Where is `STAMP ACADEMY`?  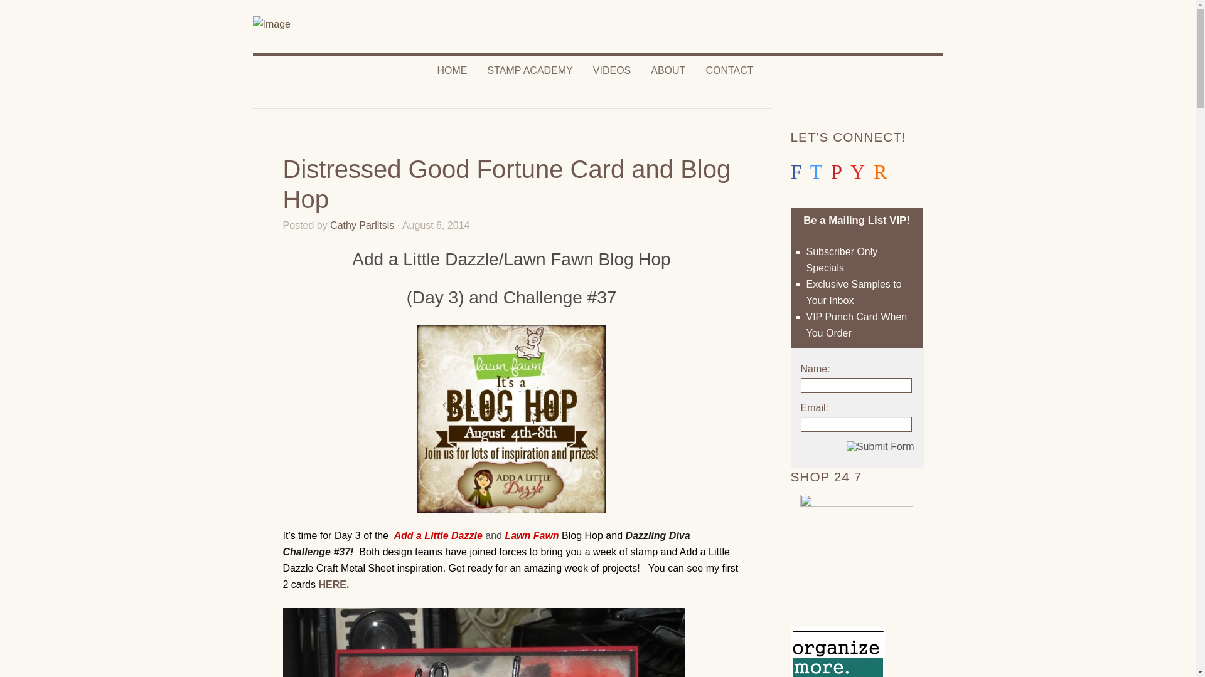
STAMP ACADEMY is located at coordinates (530, 70).